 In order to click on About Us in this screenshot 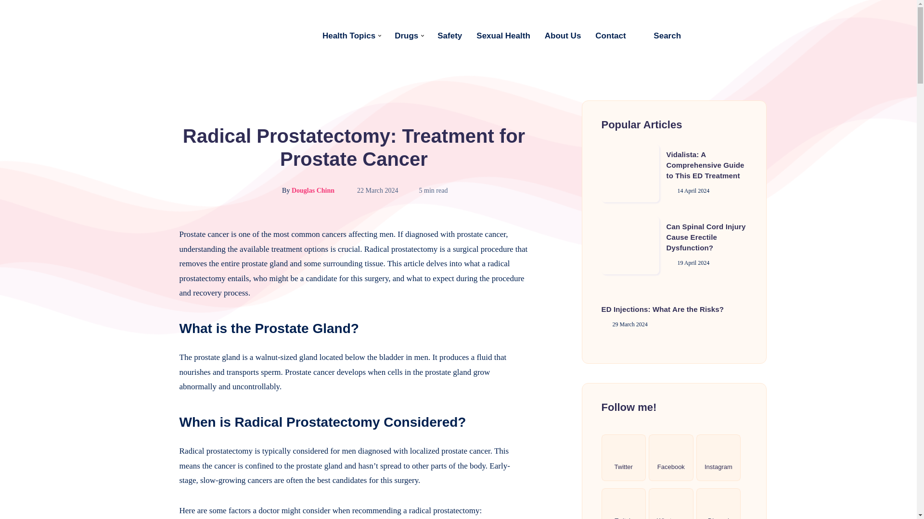, I will do `click(563, 36)`.